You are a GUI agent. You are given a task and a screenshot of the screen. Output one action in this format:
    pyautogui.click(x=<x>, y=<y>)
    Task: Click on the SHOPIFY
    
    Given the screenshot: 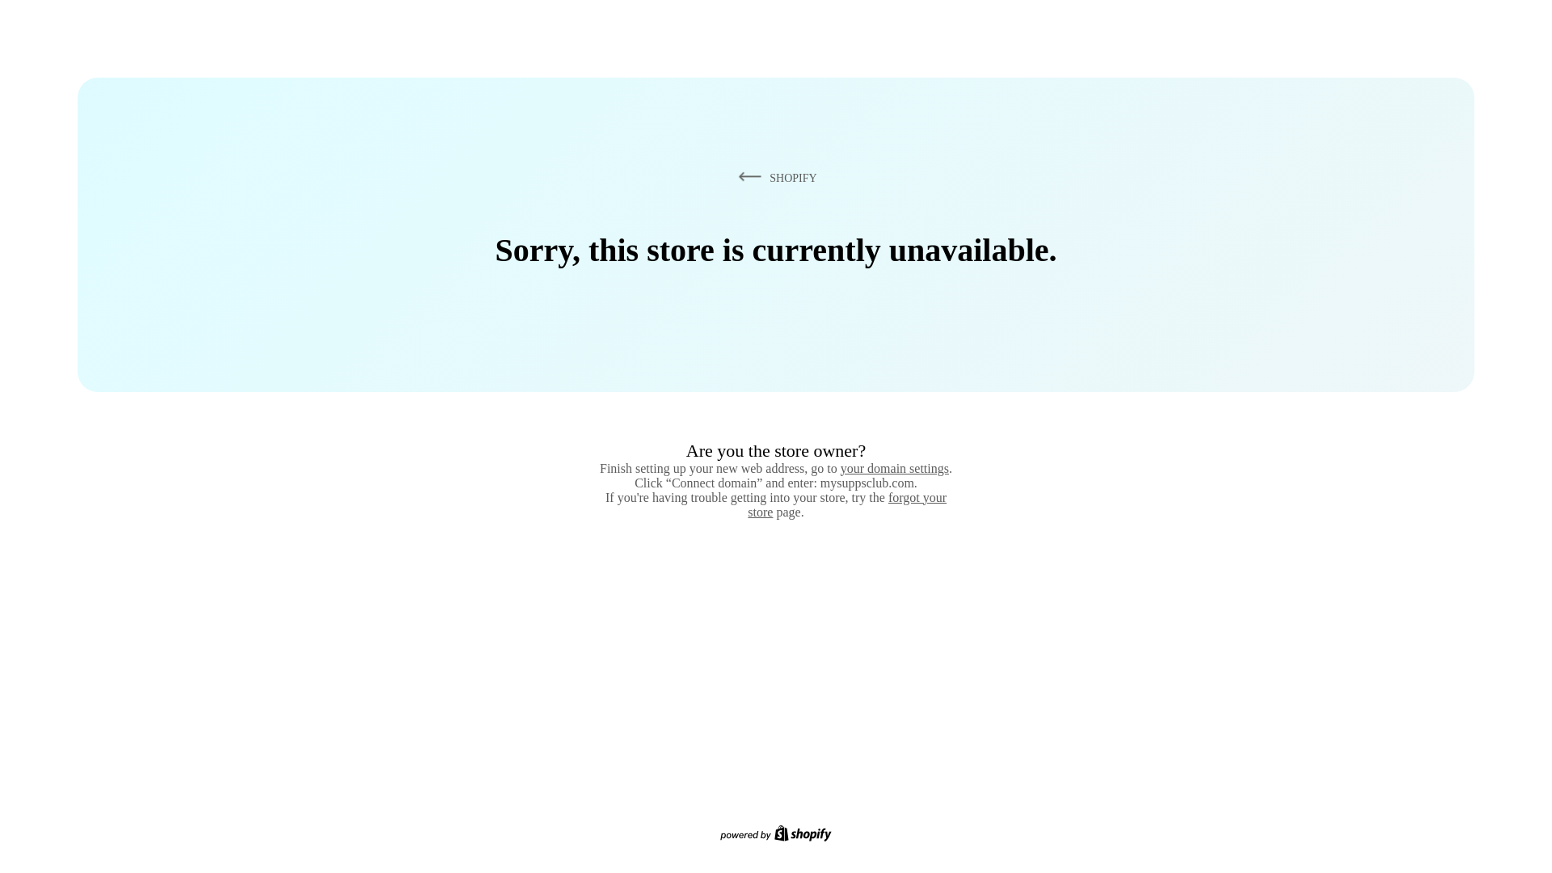 What is the action you would take?
    pyautogui.click(x=774, y=177)
    